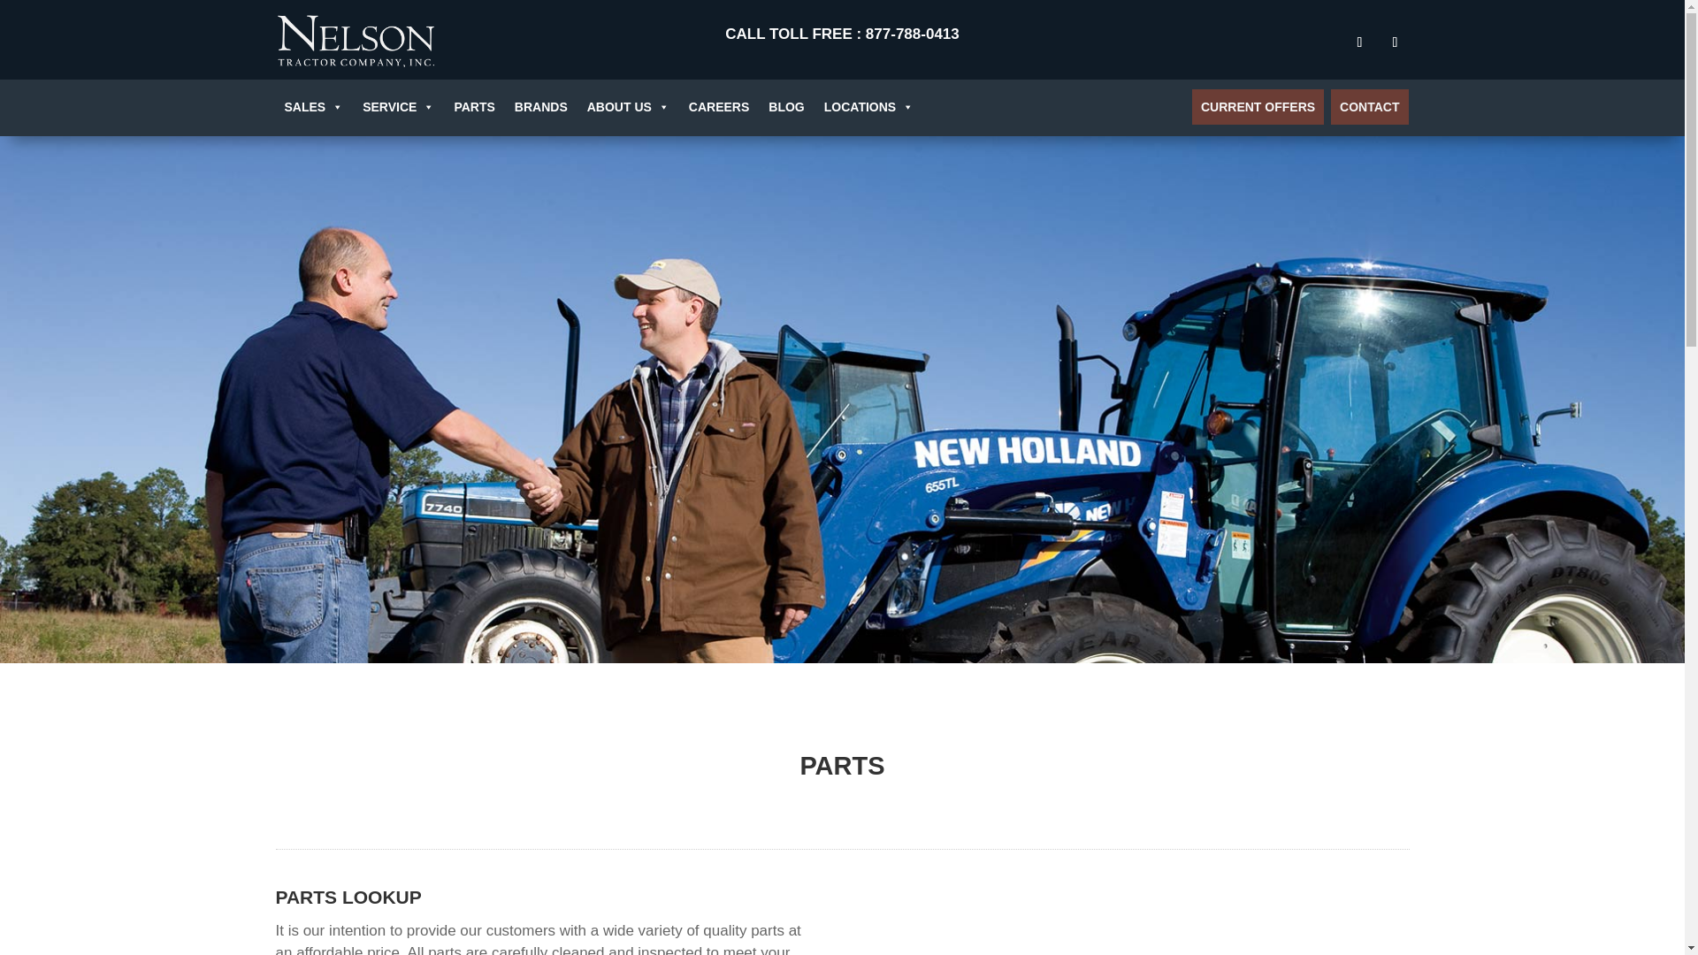  What do you see at coordinates (314, 107) in the screenshot?
I see `SALES` at bounding box center [314, 107].